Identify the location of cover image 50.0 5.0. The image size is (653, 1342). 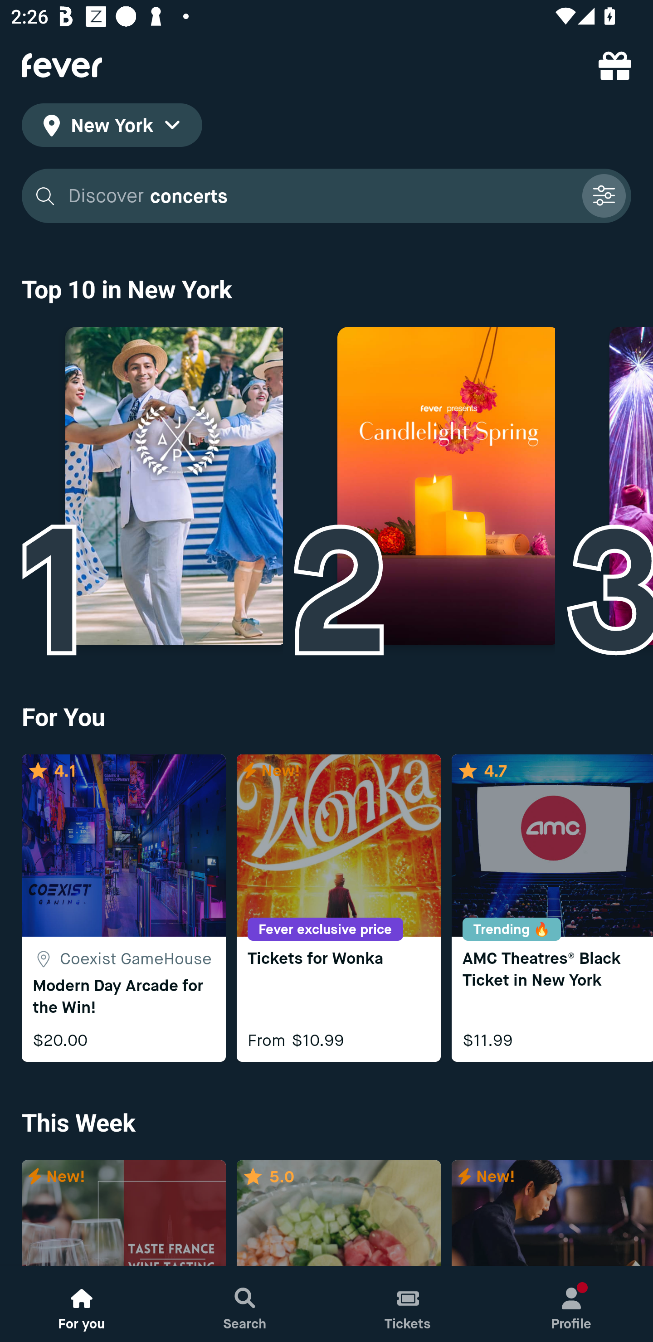
(338, 1213).